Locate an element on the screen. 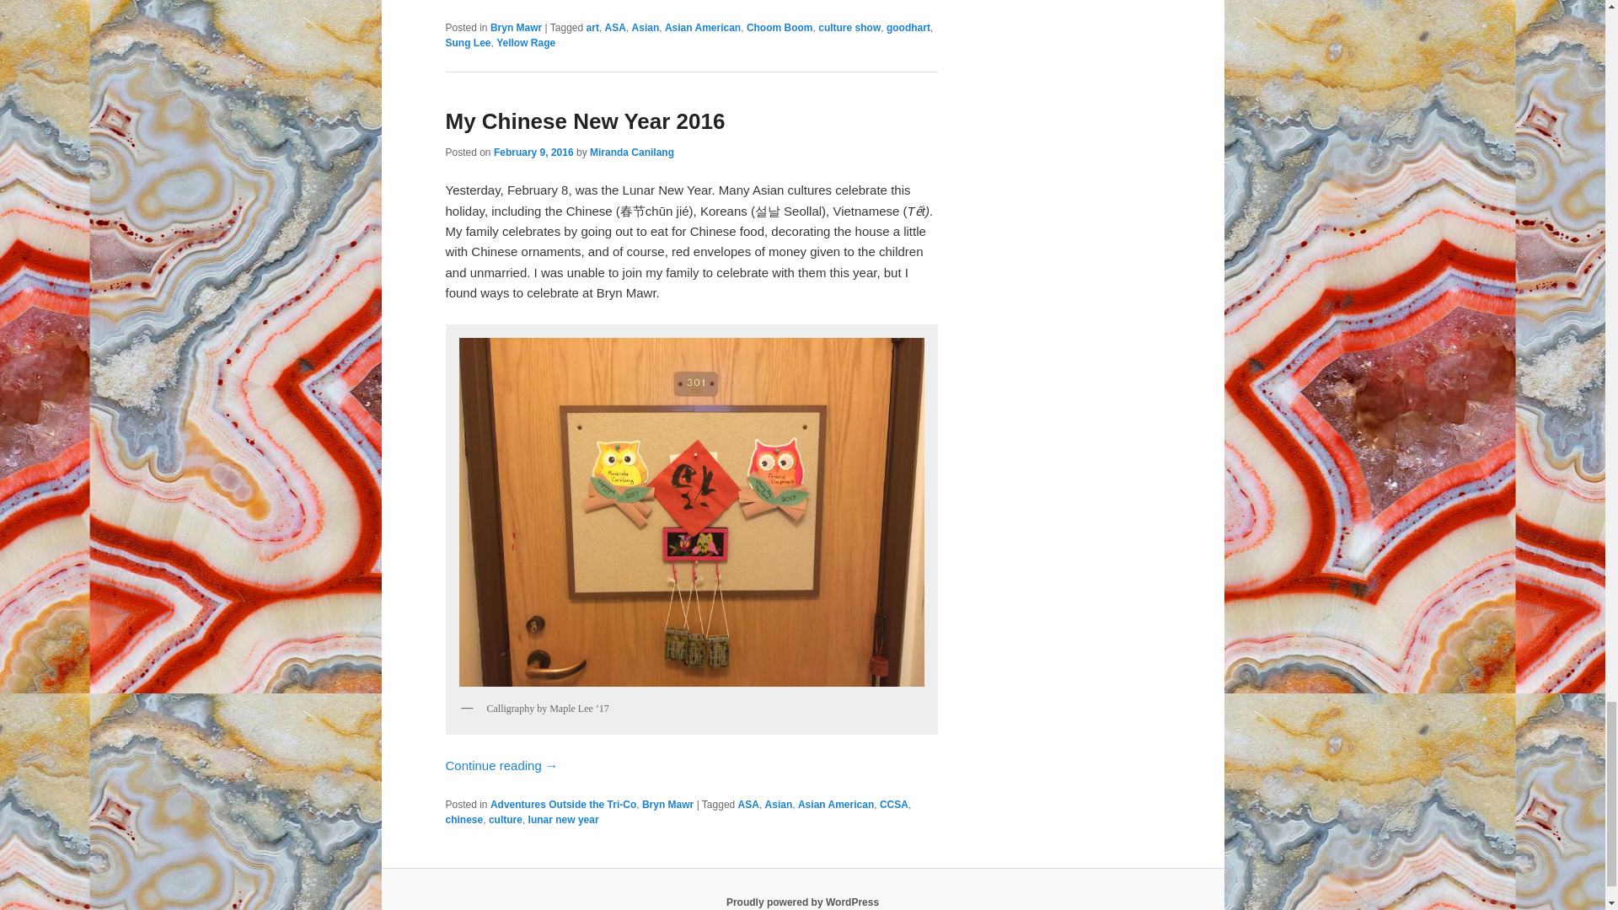 This screenshot has height=910, width=1618. 10:51 am is located at coordinates (533, 152).